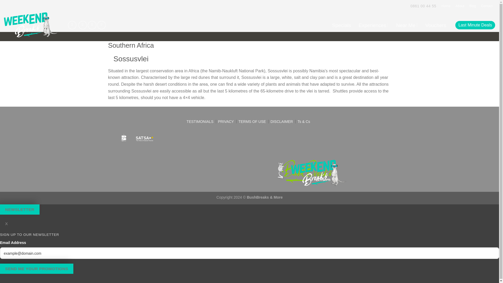 The height and width of the screenshot is (283, 503). What do you see at coordinates (487, 6) in the screenshot?
I see `Contact` at bounding box center [487, 6].